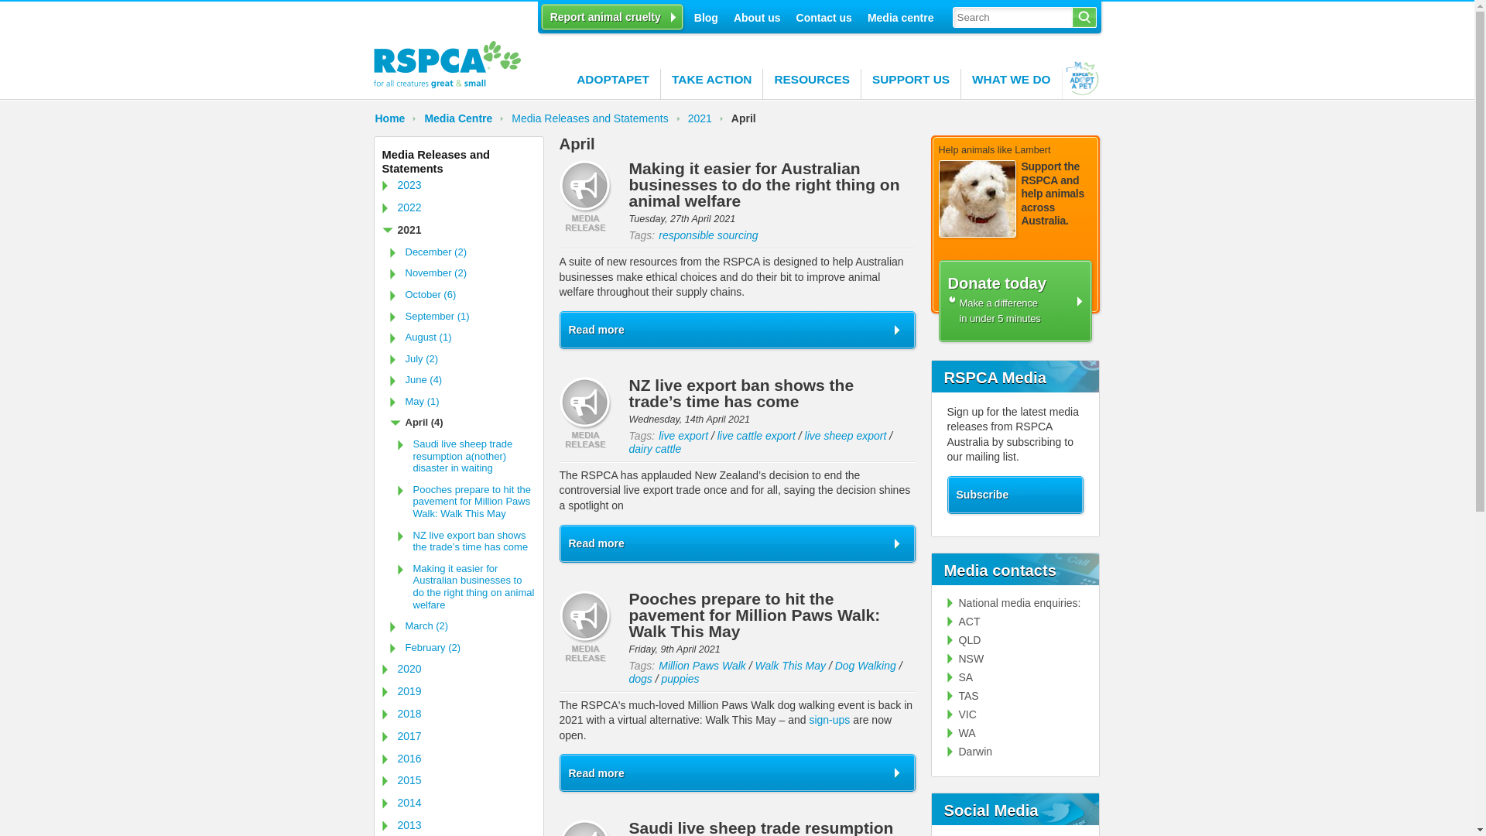 This screenshot has height=836, width=1486. Describe the element at coordinates (640, 679) in the screenshot. I see `dogs` at that location.